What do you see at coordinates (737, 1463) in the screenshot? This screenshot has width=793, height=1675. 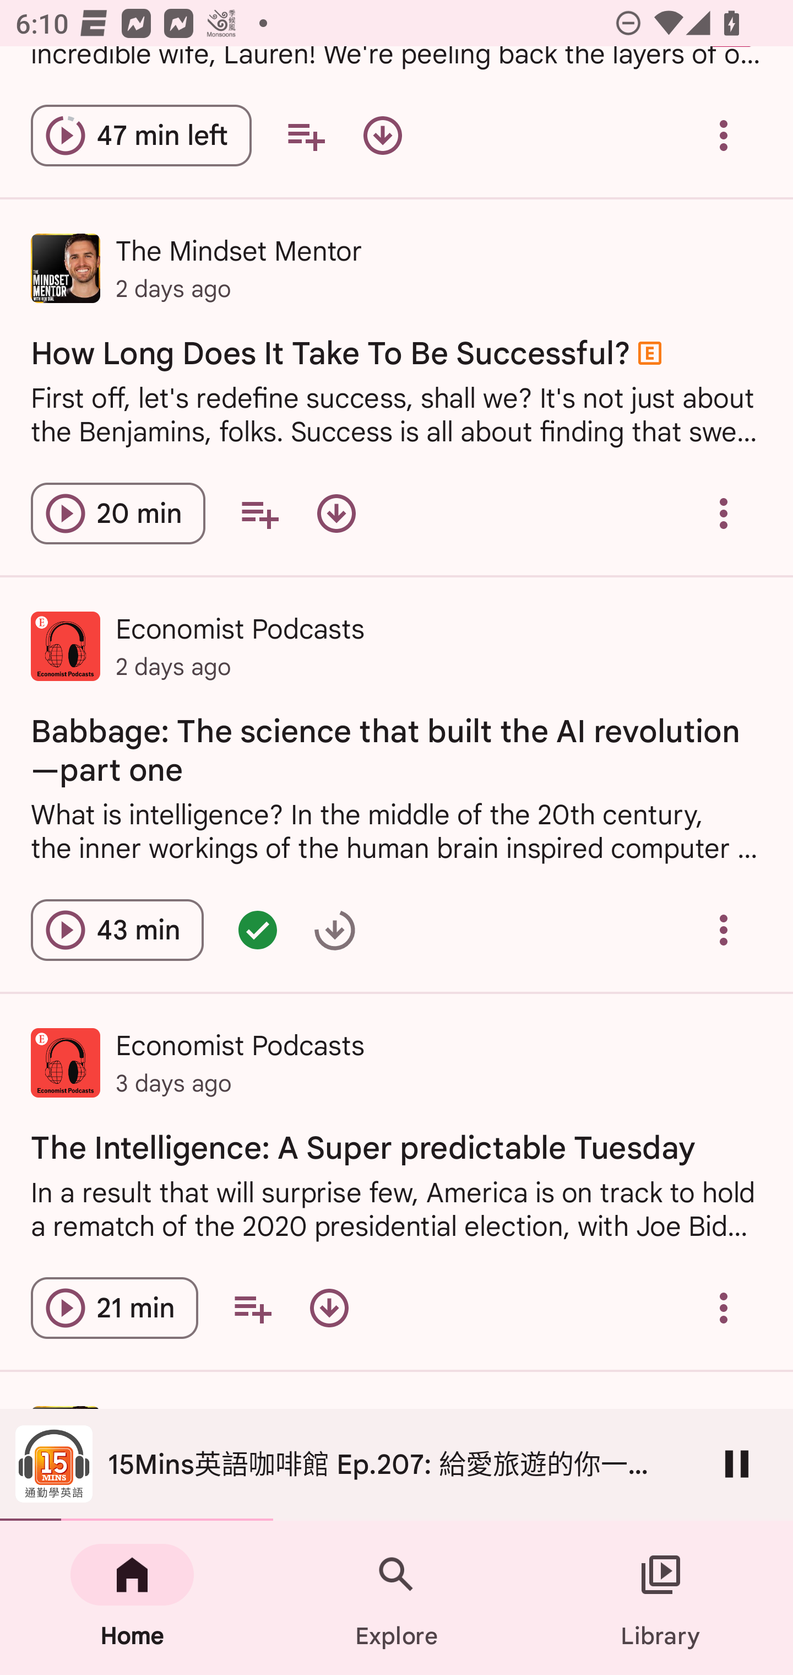 I see `Pause` at bounding box center [737, 1463].